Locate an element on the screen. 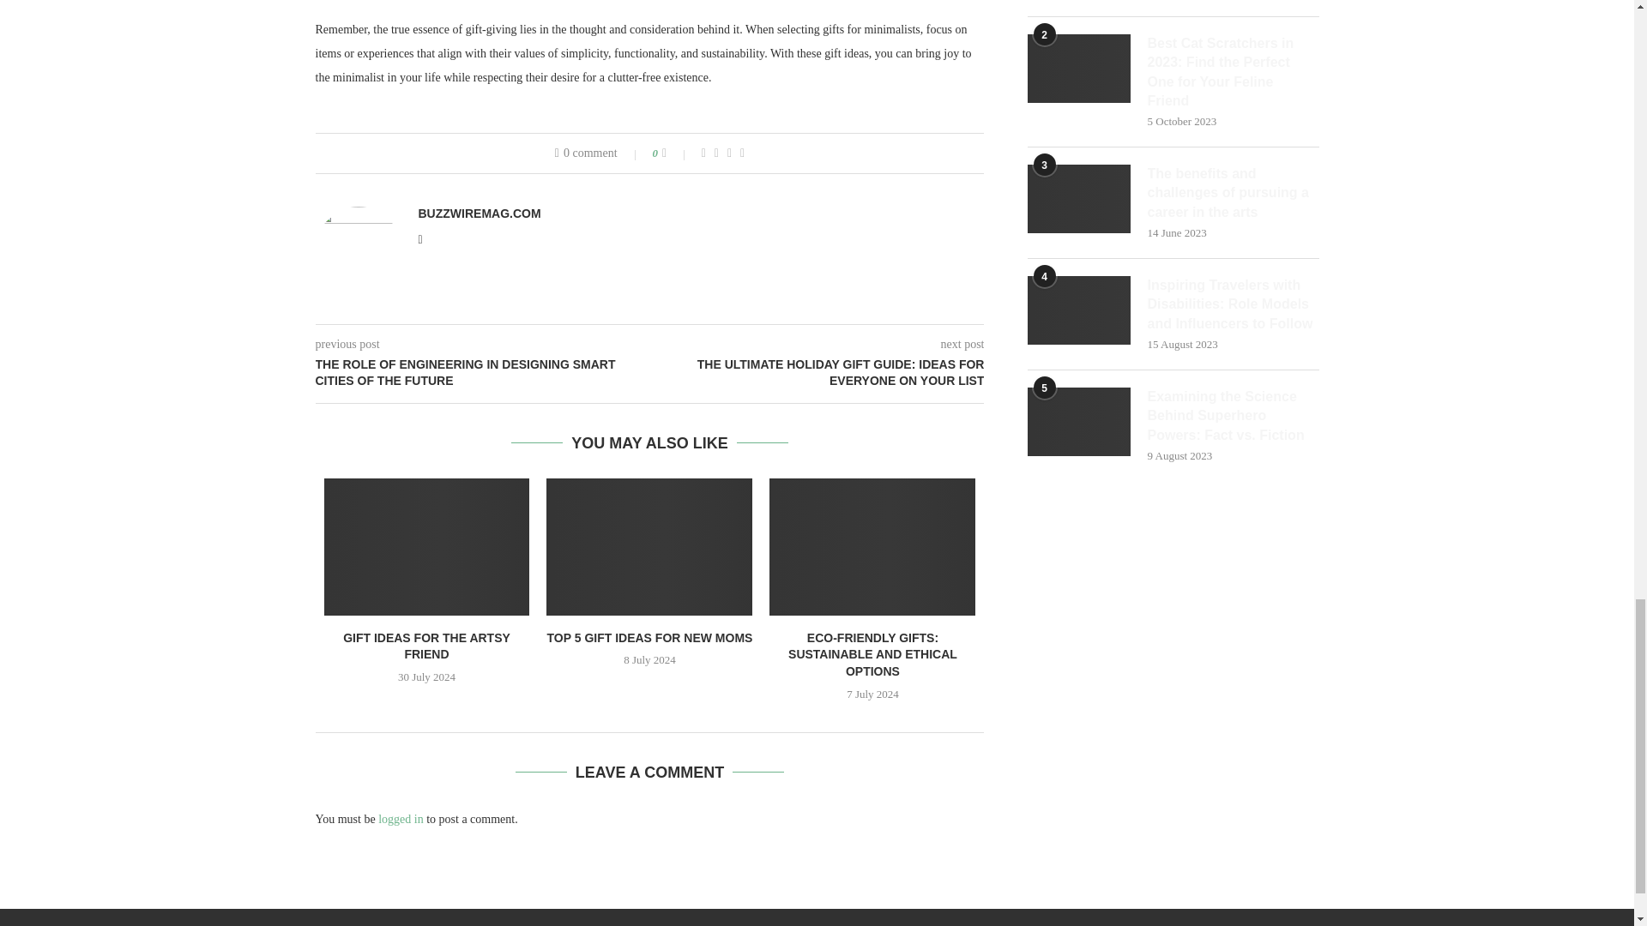 The width and height of the screenshot is (1647, 926). Eco-Friendly Gifts: Sustainable and Ethical Options is located at coordinates (872, 547).